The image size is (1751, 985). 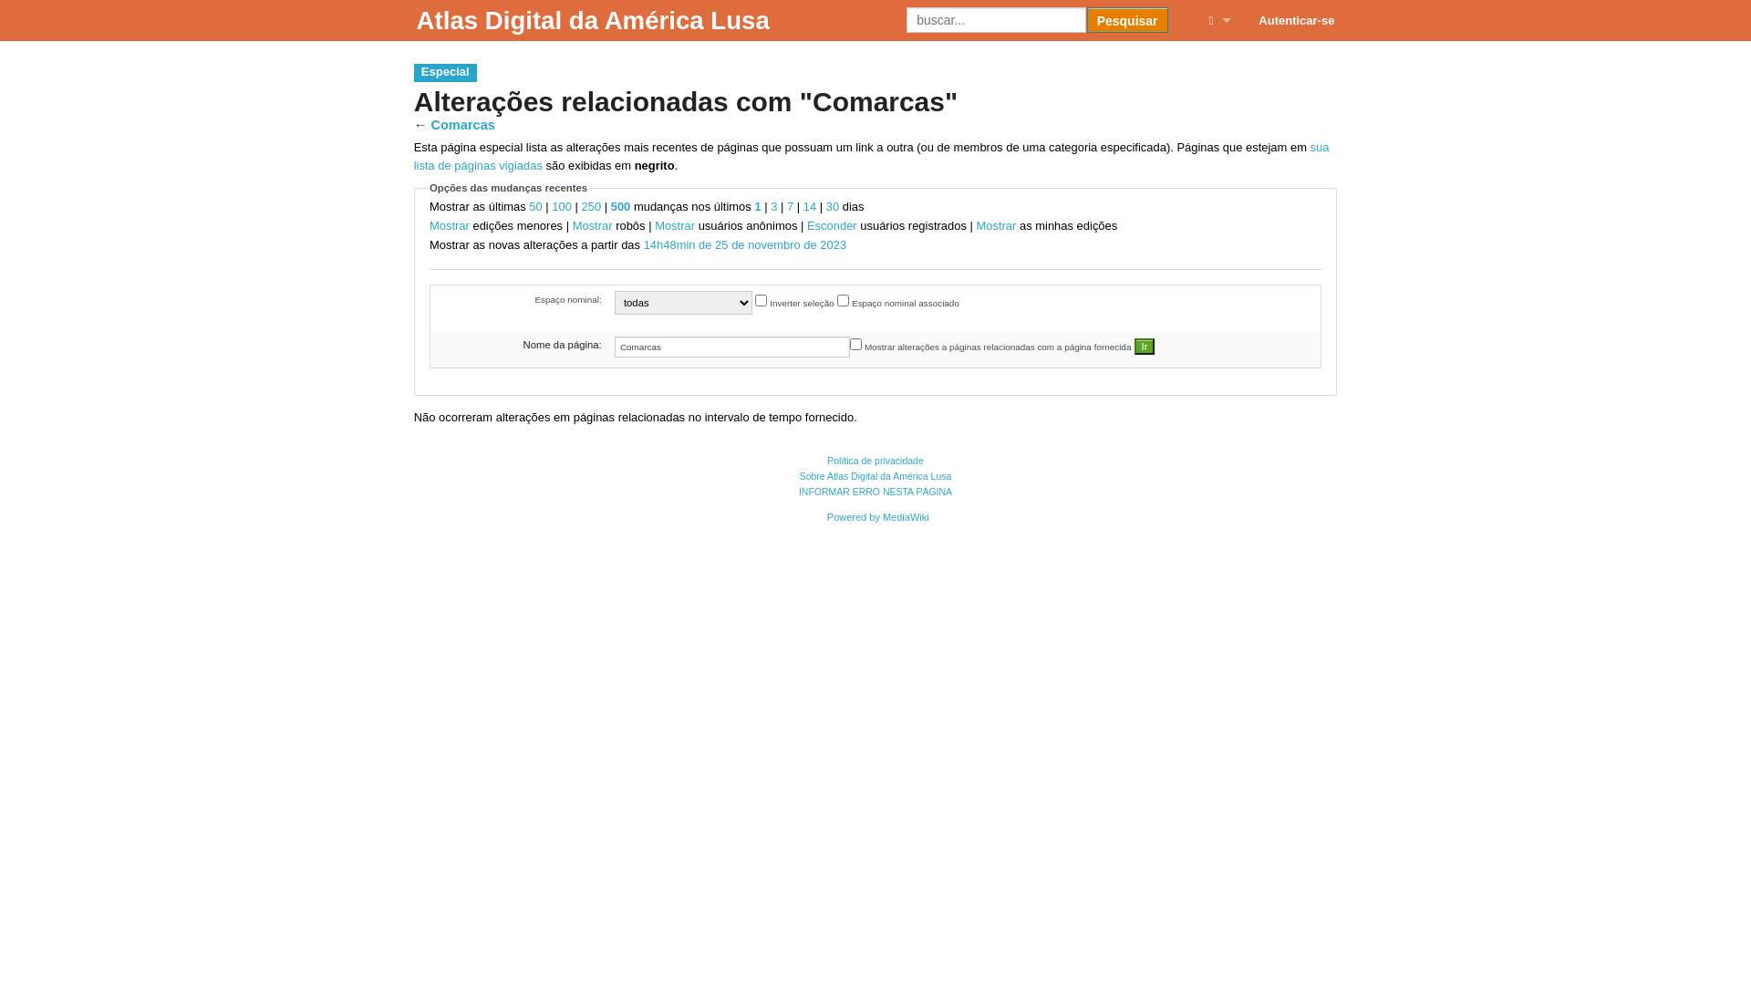 I want to click on Esconder, so click(x=832, y=226).